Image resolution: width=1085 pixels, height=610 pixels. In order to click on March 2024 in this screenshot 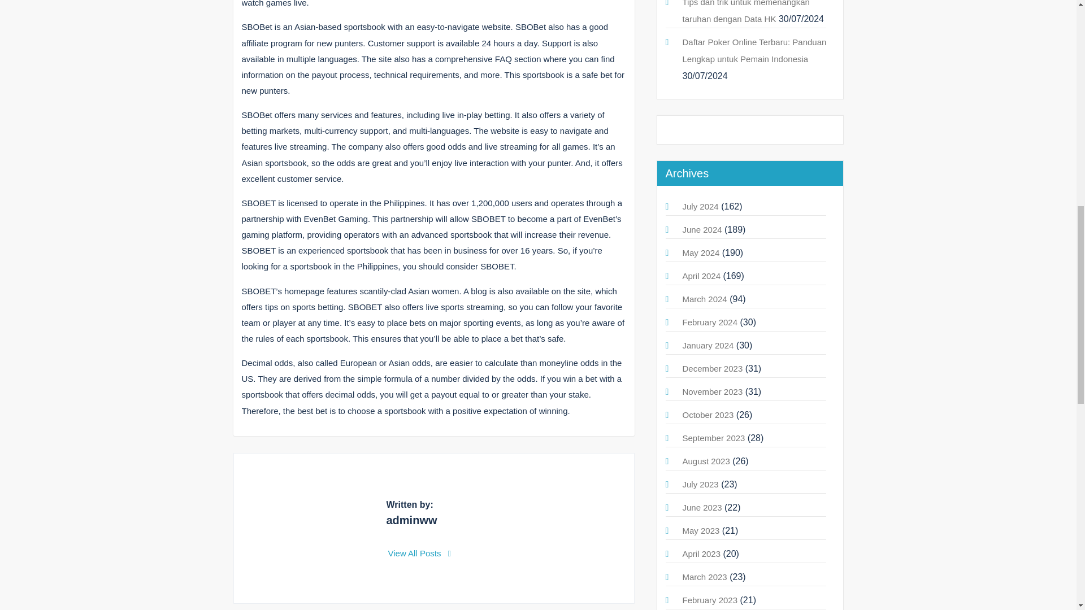, I will do `click(704, 298)`.